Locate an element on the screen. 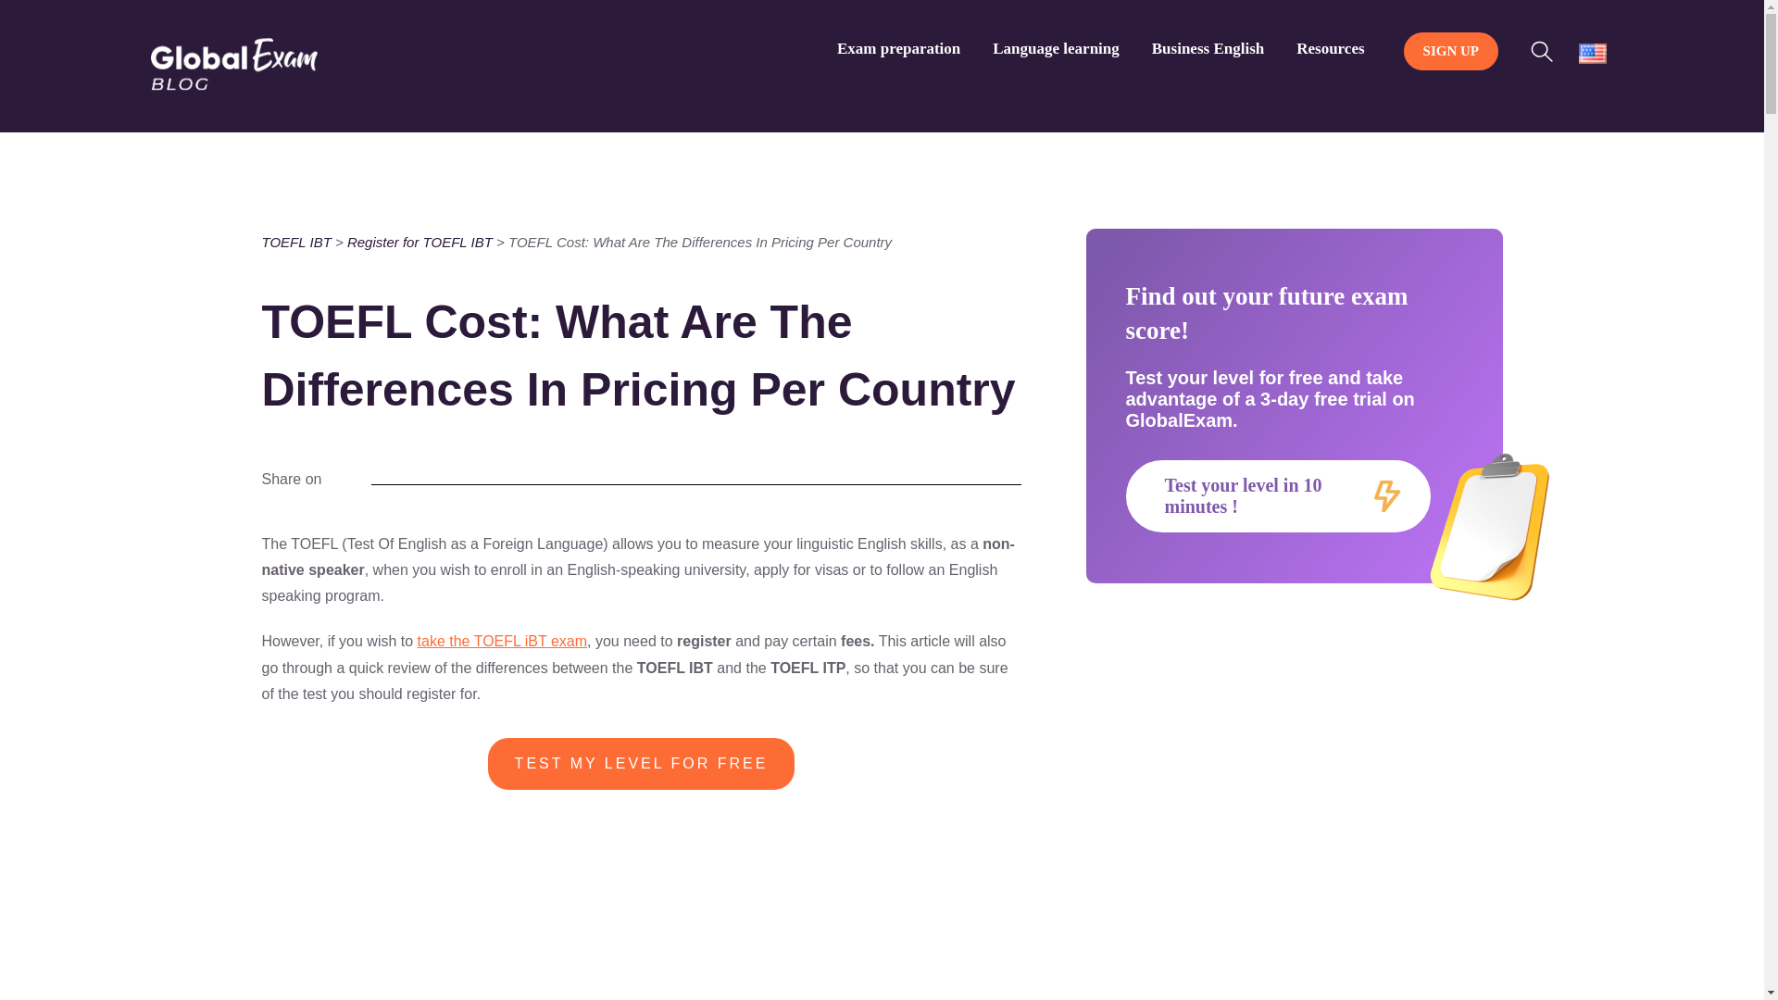 The image size is (1778, 1000). Business English is located at coordinates (1208, 48).